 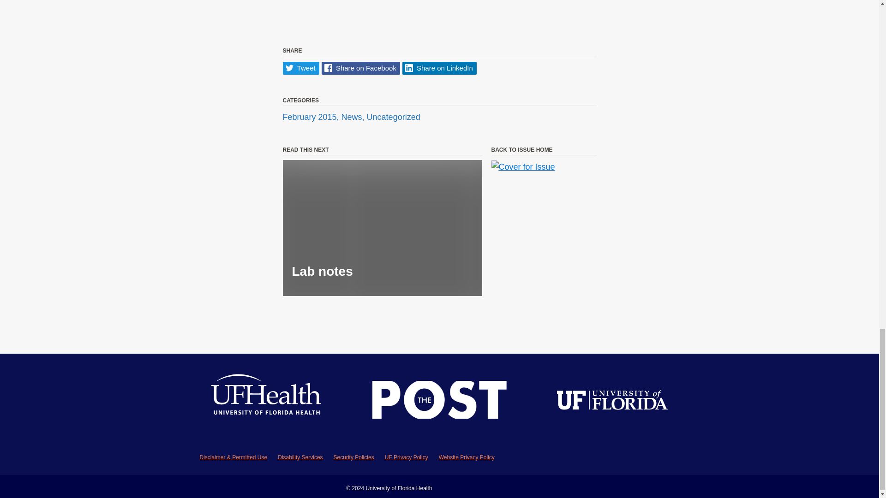 I want to click on Share on Facebook, so click(x=361, y=68).